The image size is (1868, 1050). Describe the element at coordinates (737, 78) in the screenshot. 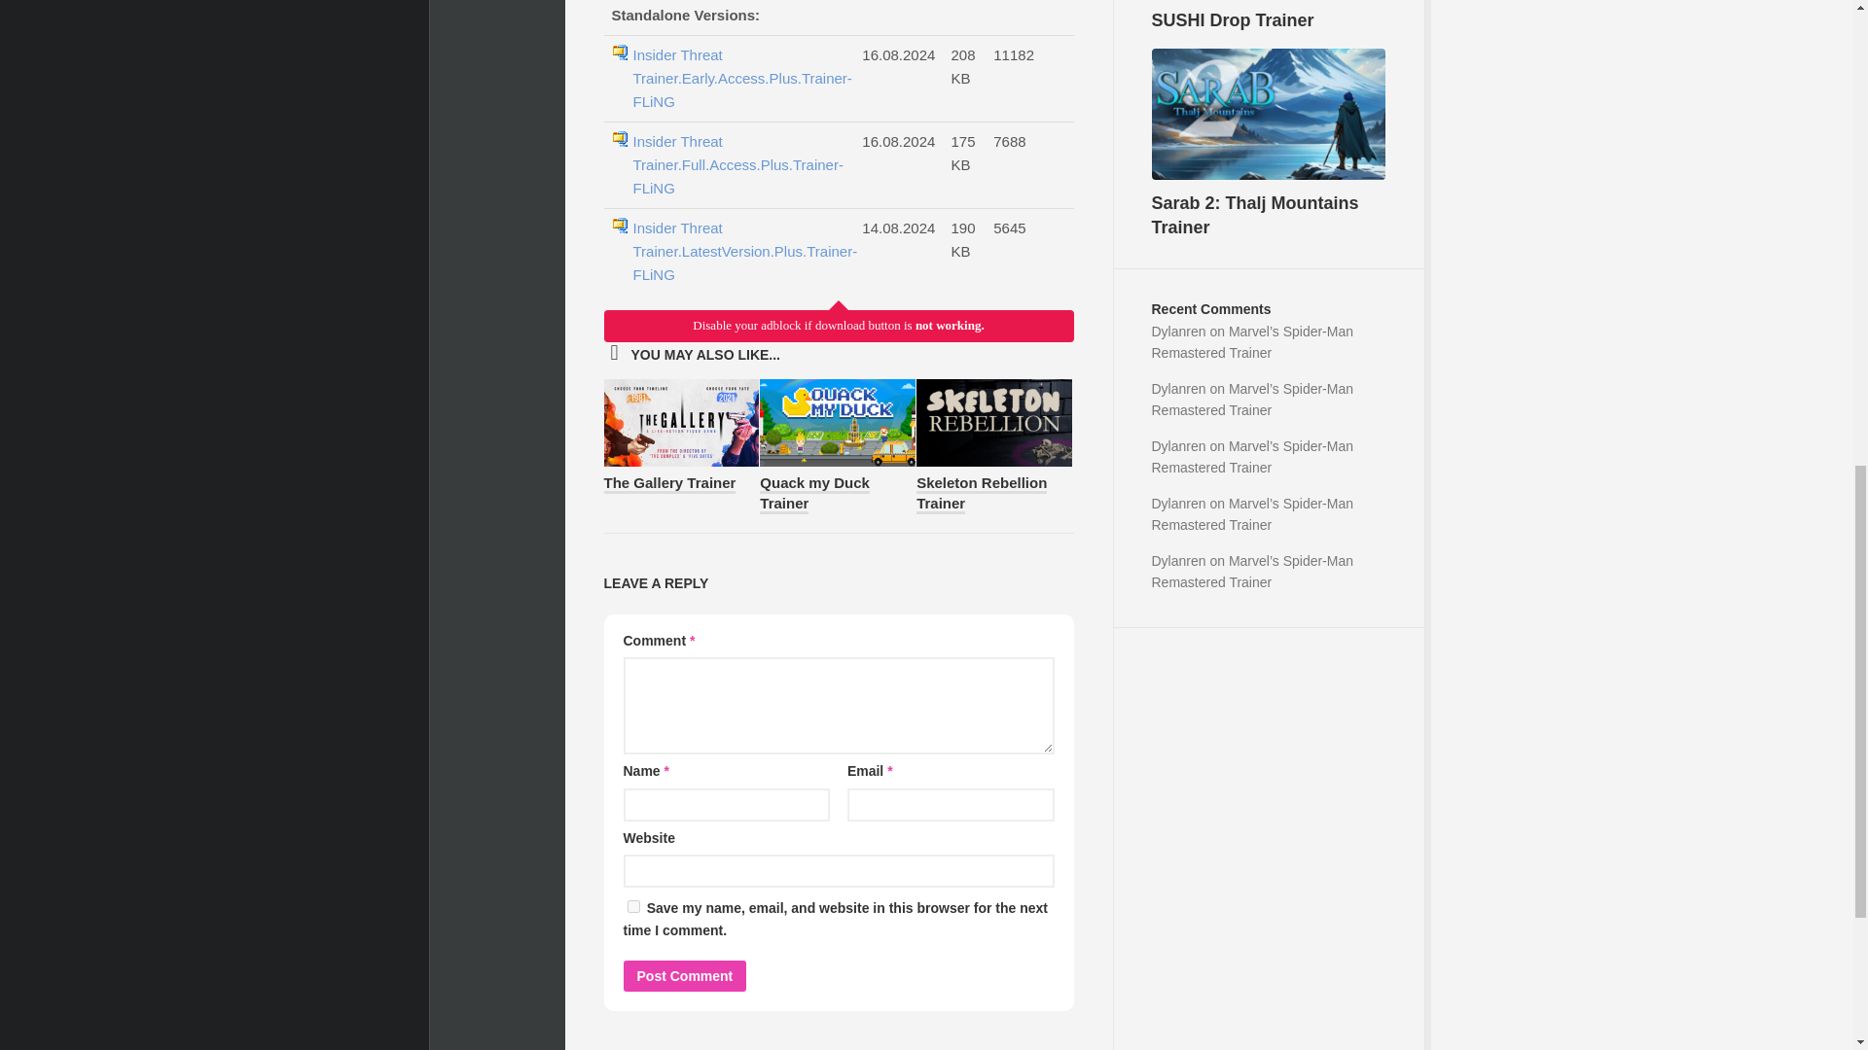

I see `Insider Threat Trainer.Early.Access.Plus.12.Trainer-FLiNG` at that location.